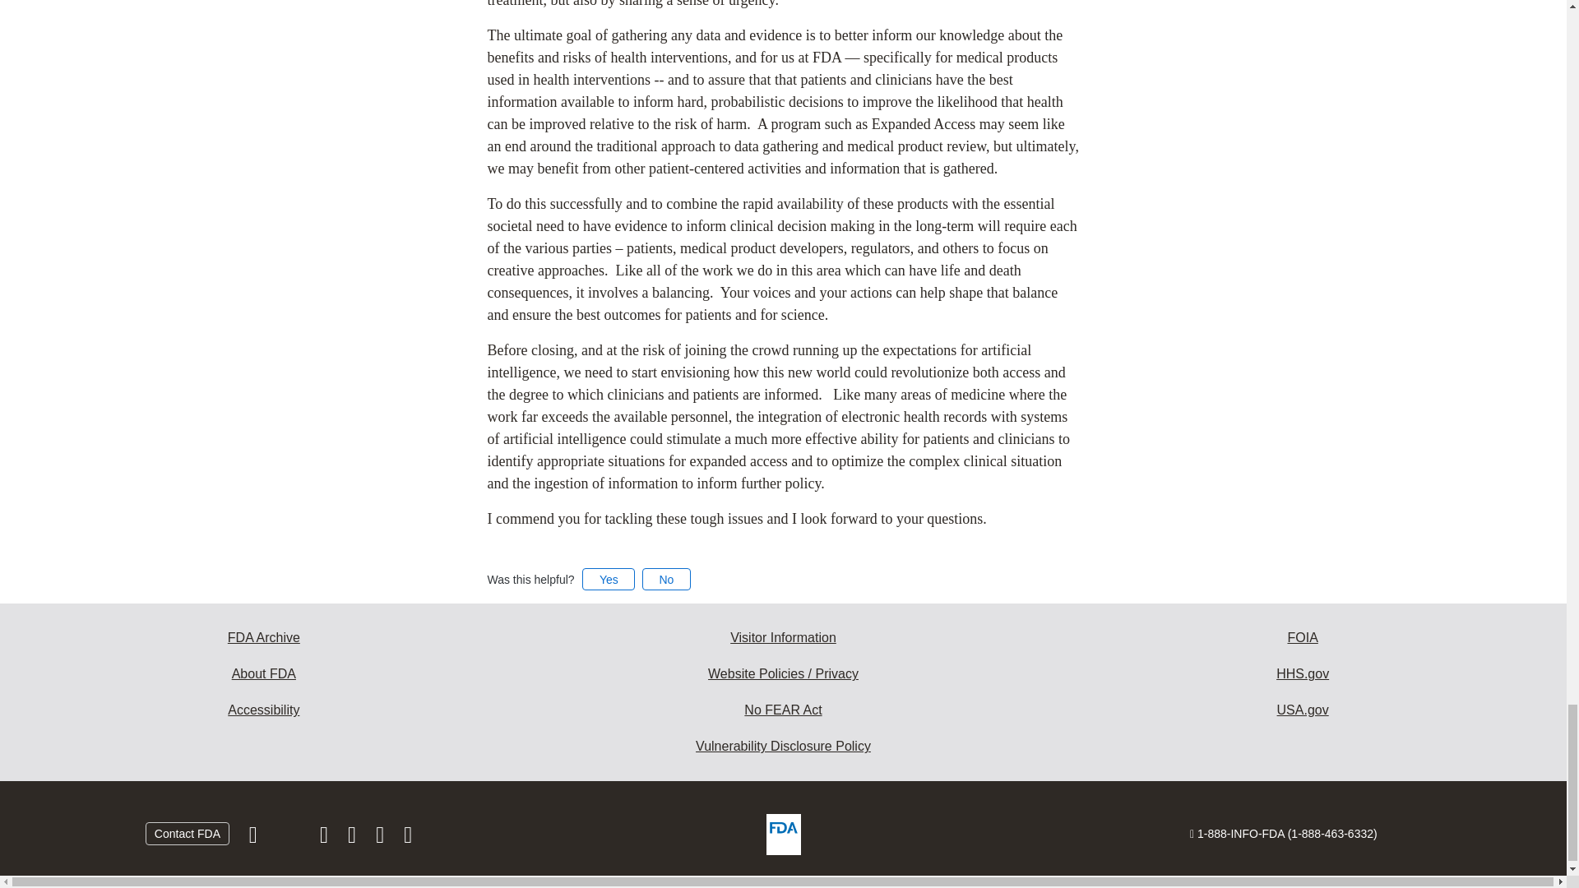  What do you see at coordinates (289, 839) in the screenshot?
I see `Follow FDA on X` at bounding box center [289, 839].